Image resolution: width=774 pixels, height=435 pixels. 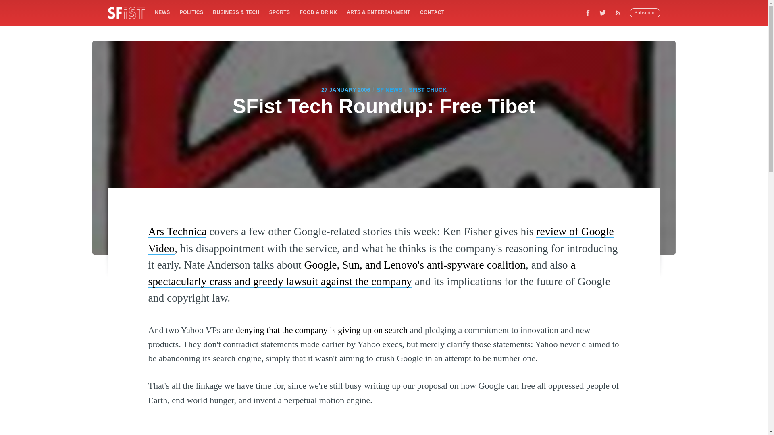 I want to click on Twitter, so click(x=603, y=12).